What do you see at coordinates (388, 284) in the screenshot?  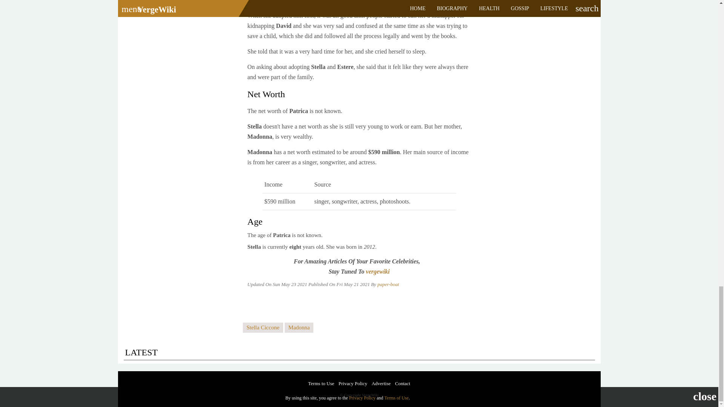 I see `paper-boat` at bounding box center [388, 284].